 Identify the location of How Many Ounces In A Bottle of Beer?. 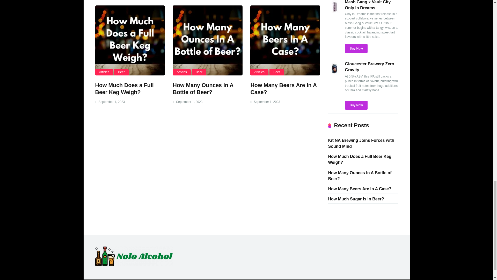
(203, 89).